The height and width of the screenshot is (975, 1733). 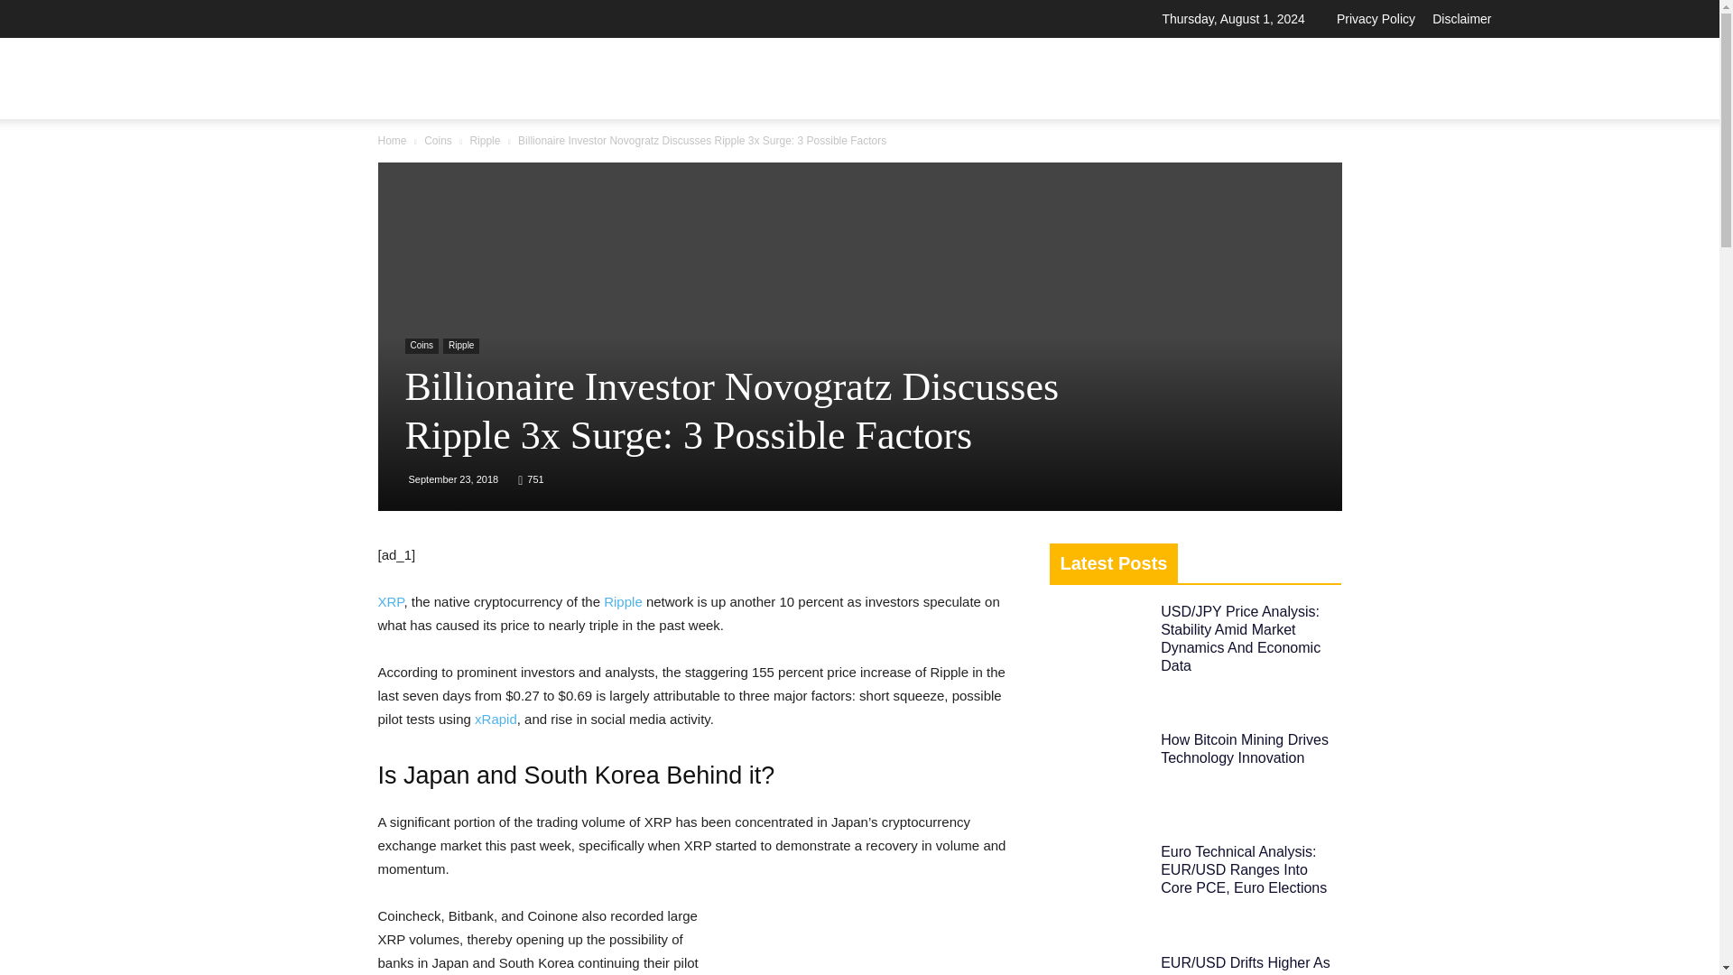 What do you see at coordinates (392, 141) in the screenshot?
I see `Home` at bounding box center [392, 141].